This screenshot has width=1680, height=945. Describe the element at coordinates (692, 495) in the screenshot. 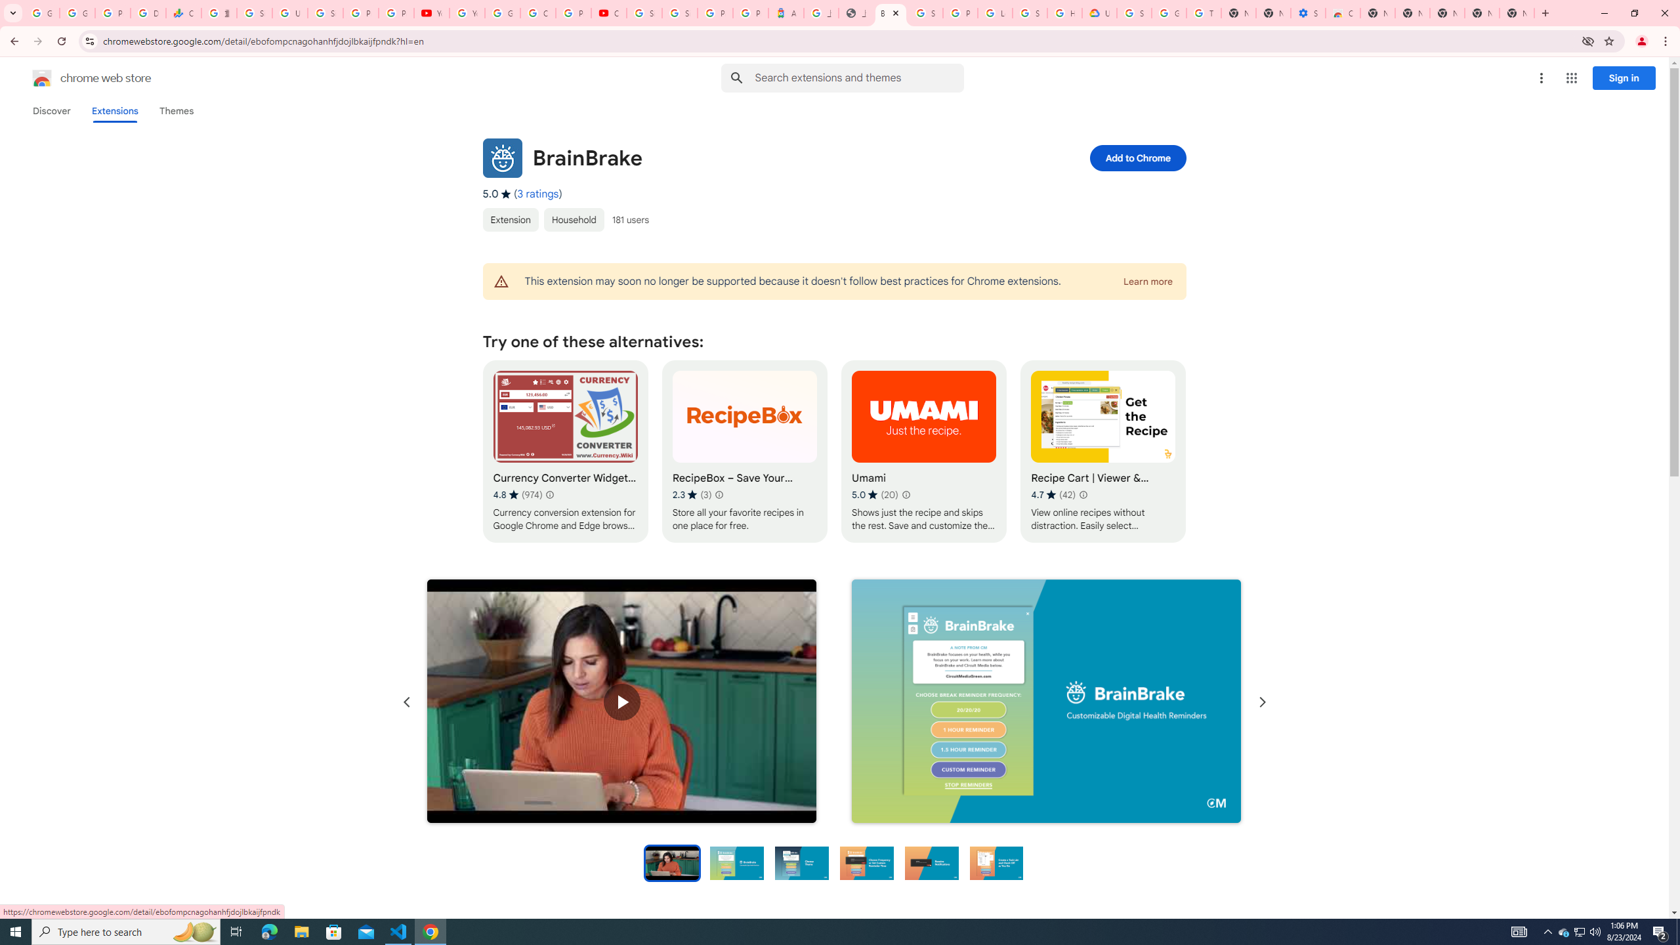

I see `Average rating 2.3 out of 5 stars. 3 ratings.` at that location.